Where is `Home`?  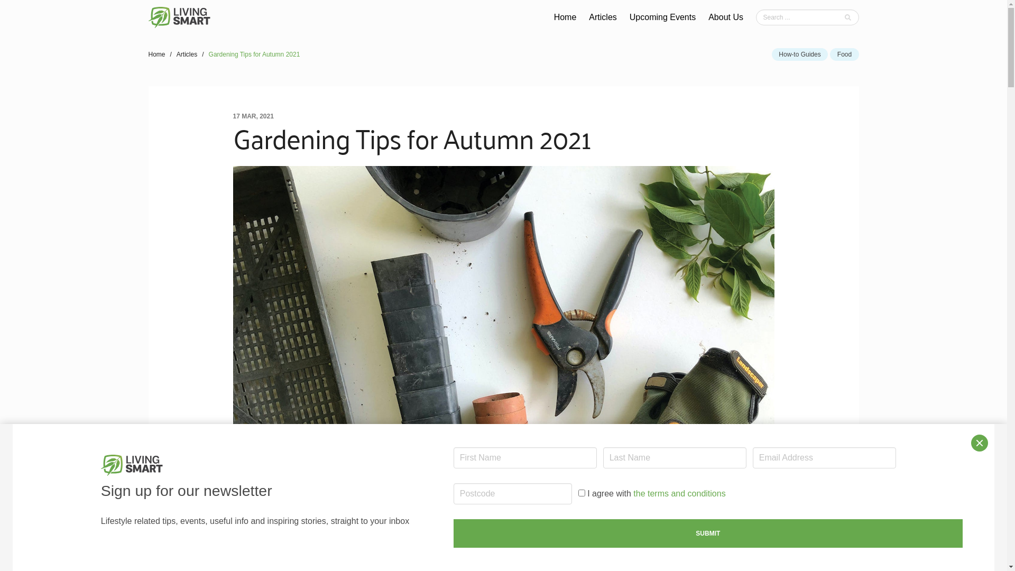 Home is located at coordinates (159, 54).